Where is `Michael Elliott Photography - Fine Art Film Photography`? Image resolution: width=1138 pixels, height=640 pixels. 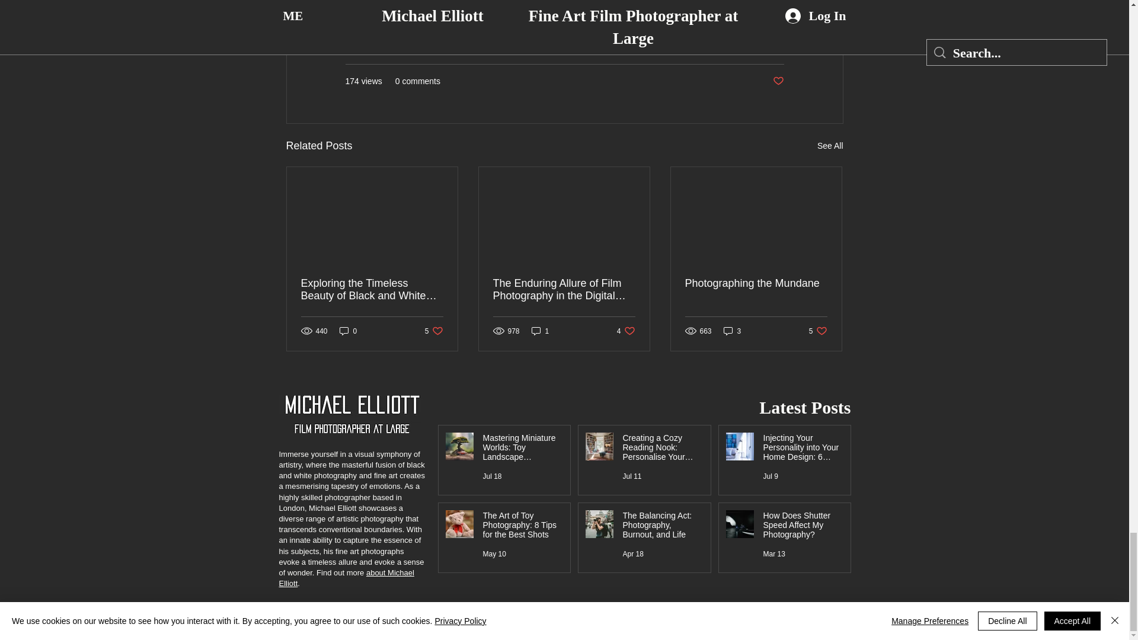
Michael Elliott Photography - Fine Art Film Photography is located at coordinates (352, 414).